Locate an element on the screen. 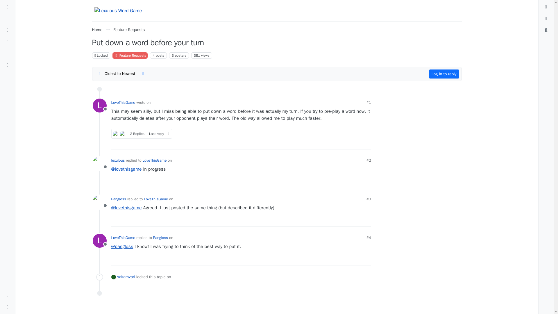  Home is located at coordinates (97, 30).